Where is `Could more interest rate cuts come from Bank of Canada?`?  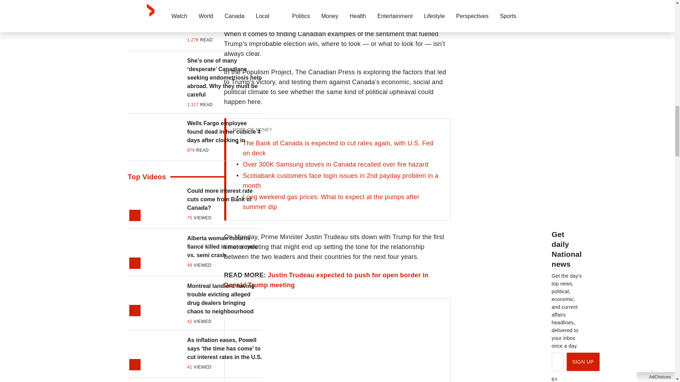
Could more interest rate cuts come from Bank of Canada? is located at coordinates (225, 199).